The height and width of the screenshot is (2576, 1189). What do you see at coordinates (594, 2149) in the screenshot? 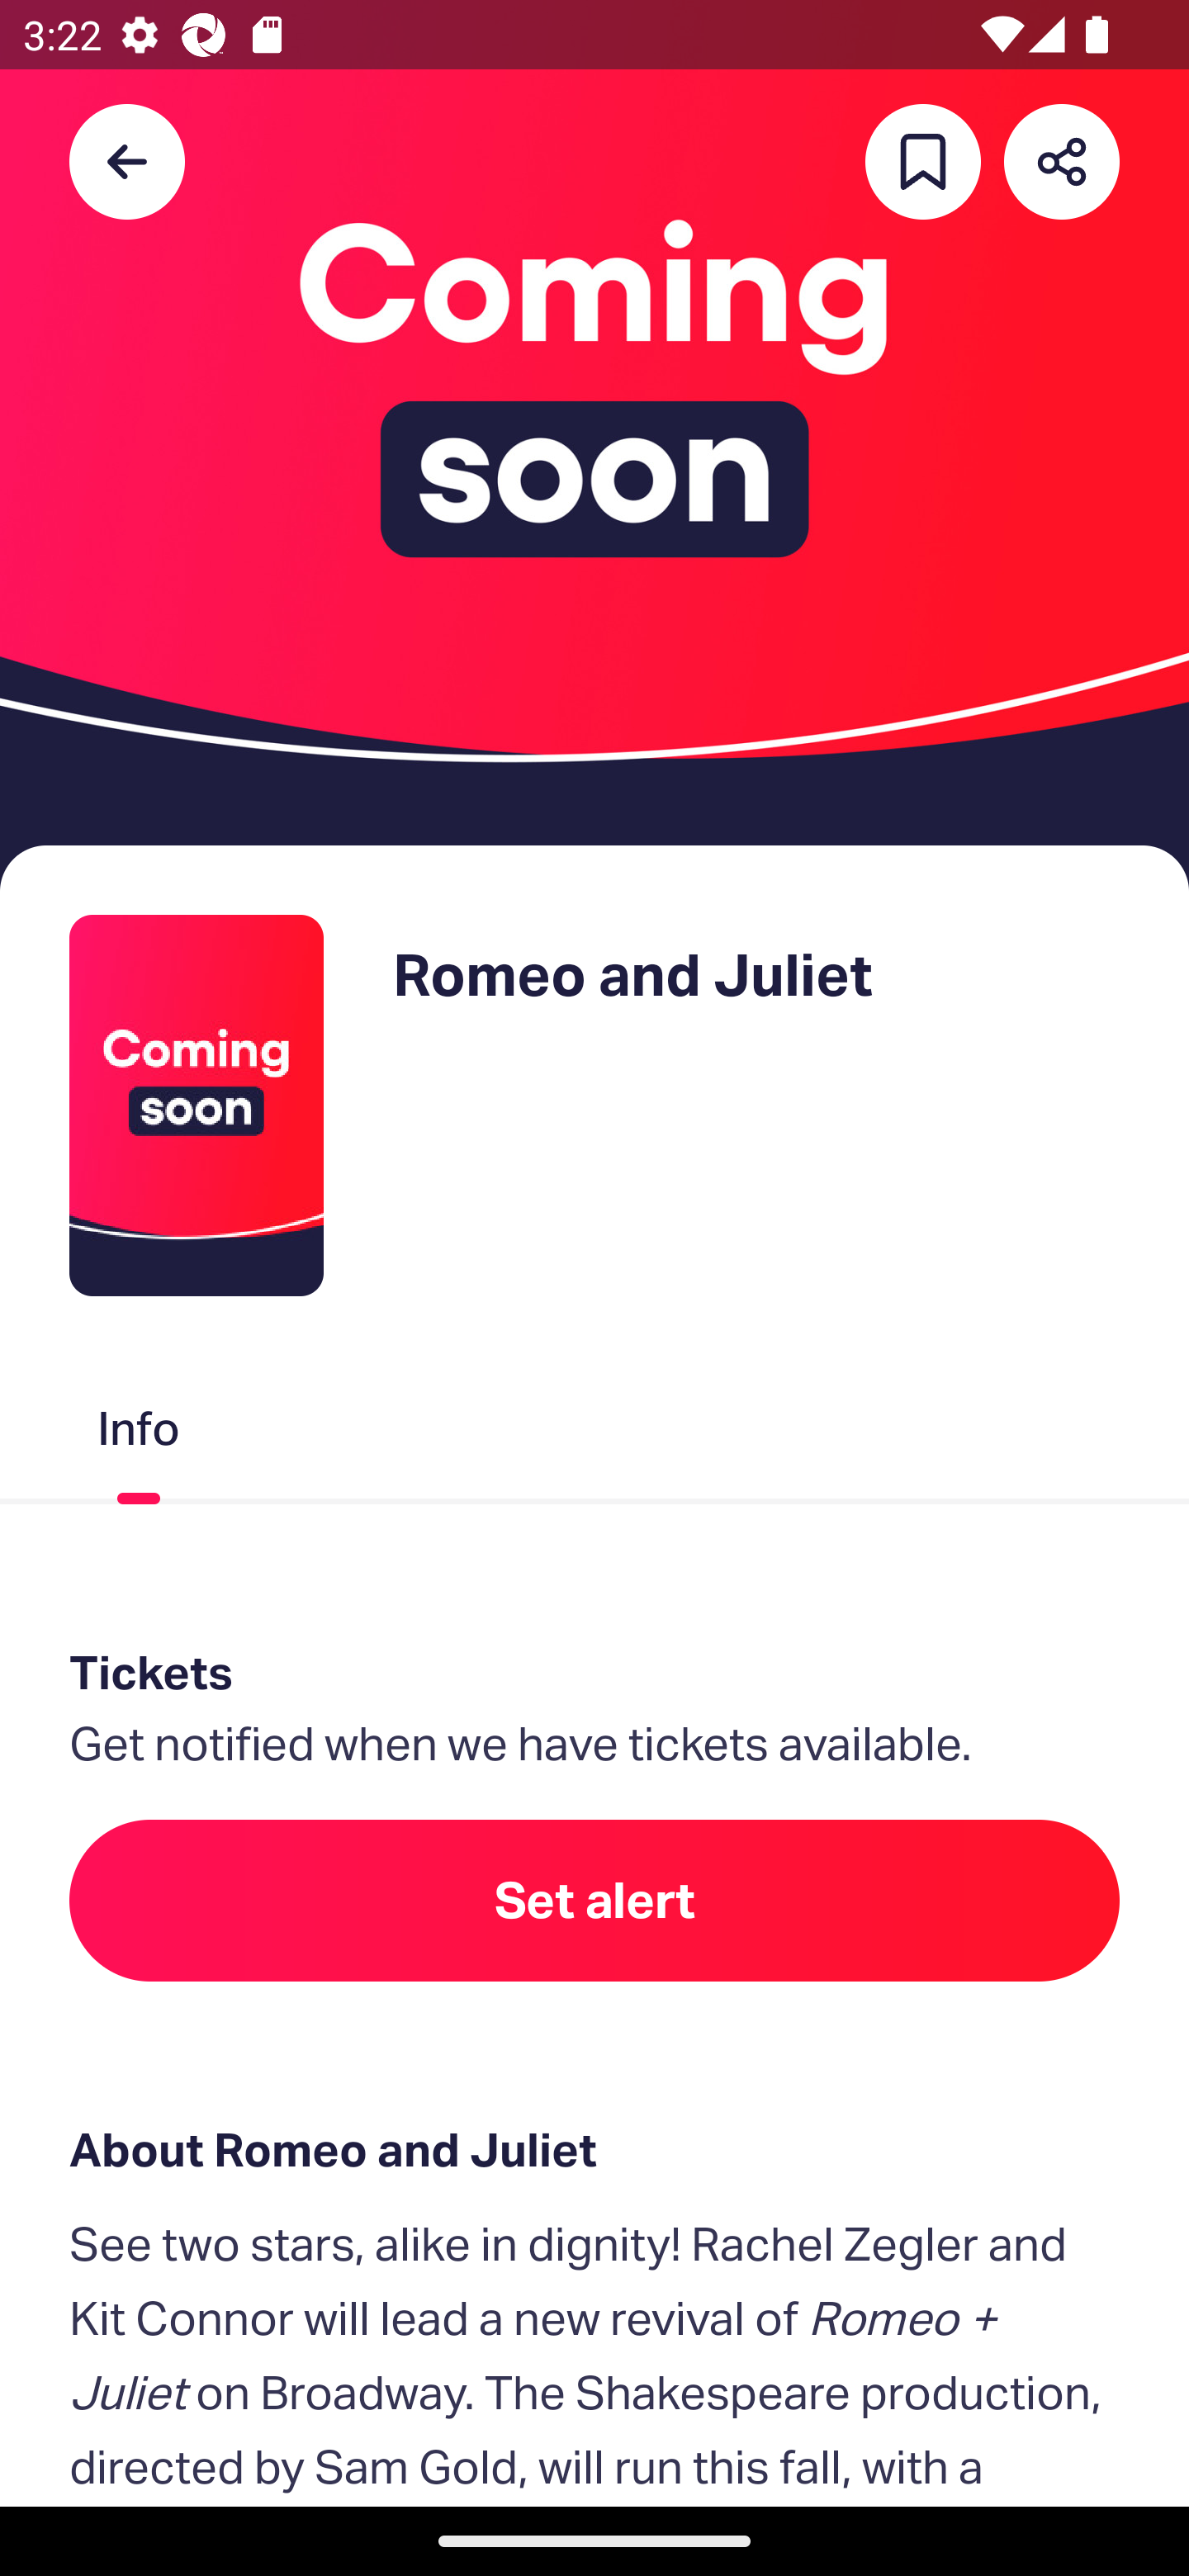
I see `About Romeo and Juliet` at bounding box center [594, 2149].